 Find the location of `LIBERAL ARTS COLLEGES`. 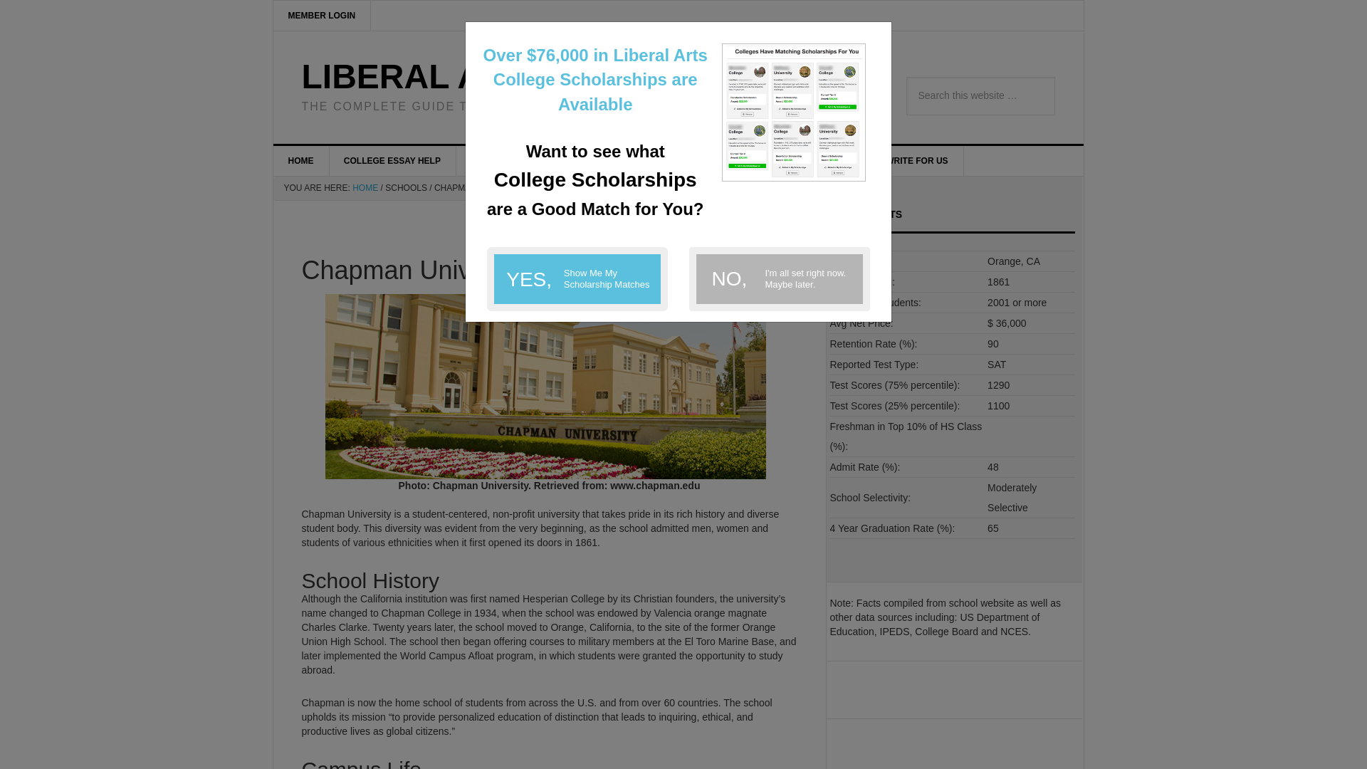

LIBERAL ARTS COLLEGES is located at coordinates (577, 279).